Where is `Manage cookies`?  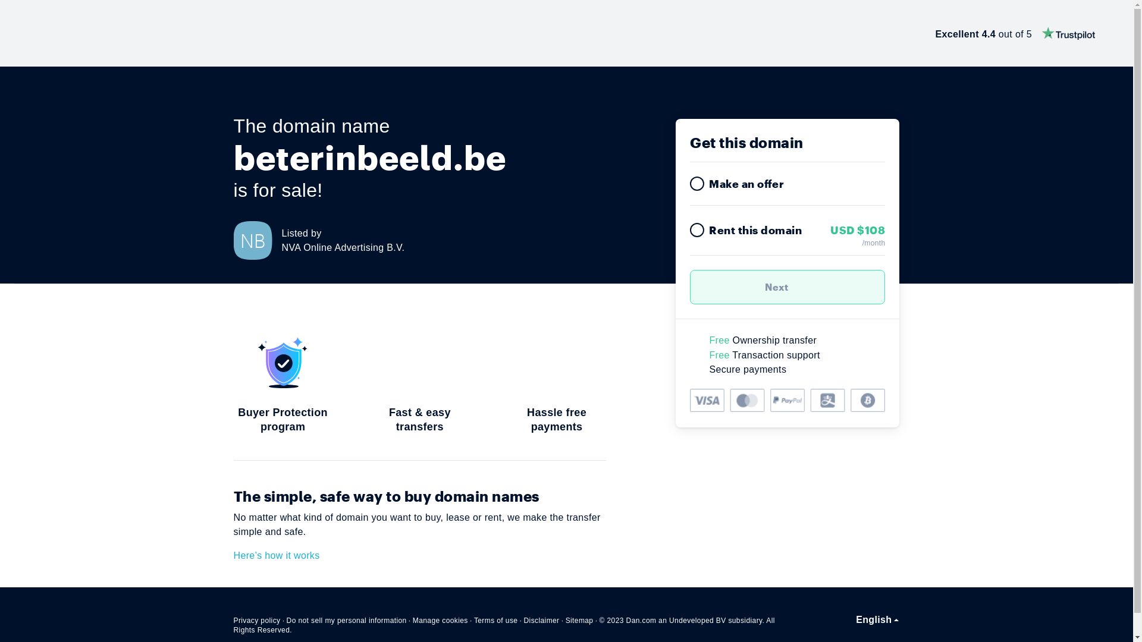
Manage cookies is located at coordinates (440, 621).